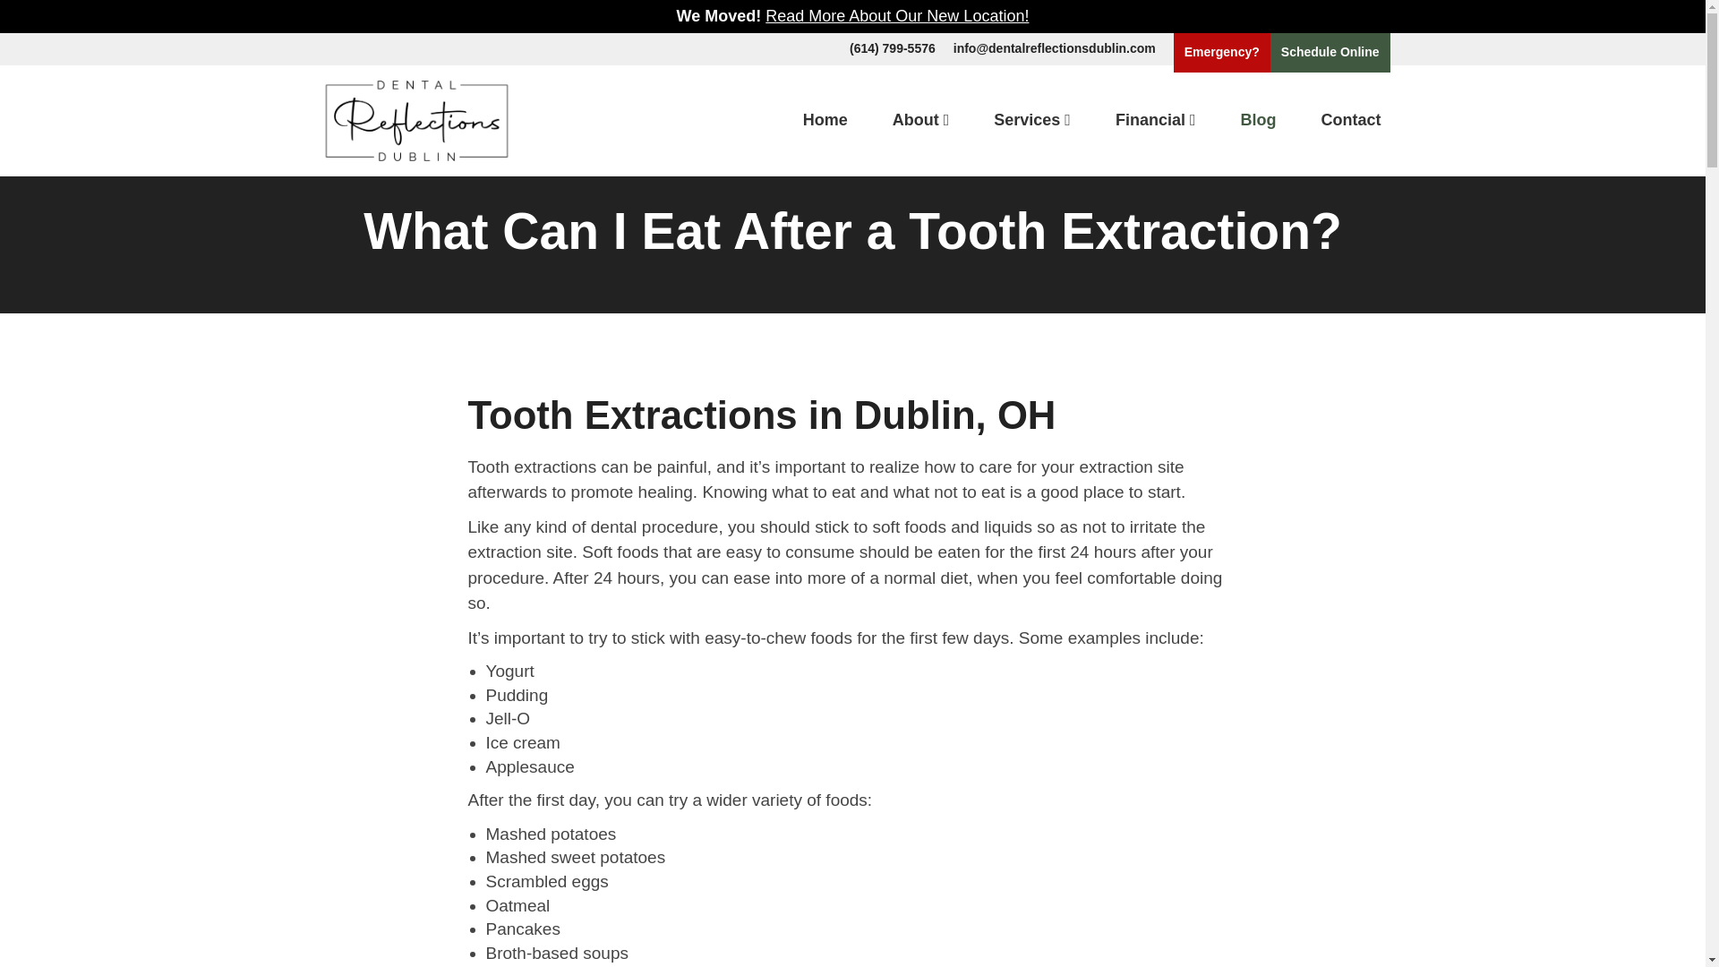  What do you see at coordinates (896, 16) in the screenshot?
I see `Read More About Our New Location!` at bounding box center [896, 16].